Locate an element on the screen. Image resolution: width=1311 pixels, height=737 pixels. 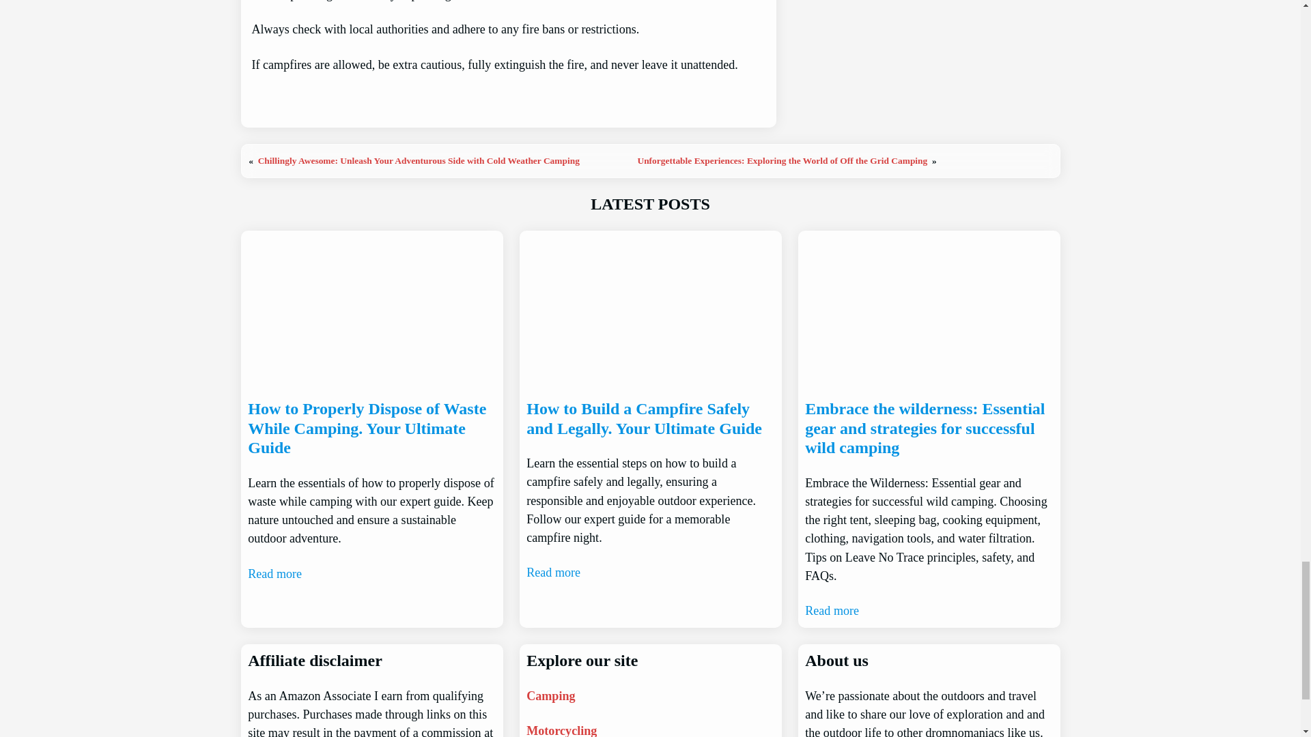
Read more is located at coordinates (553, 573).